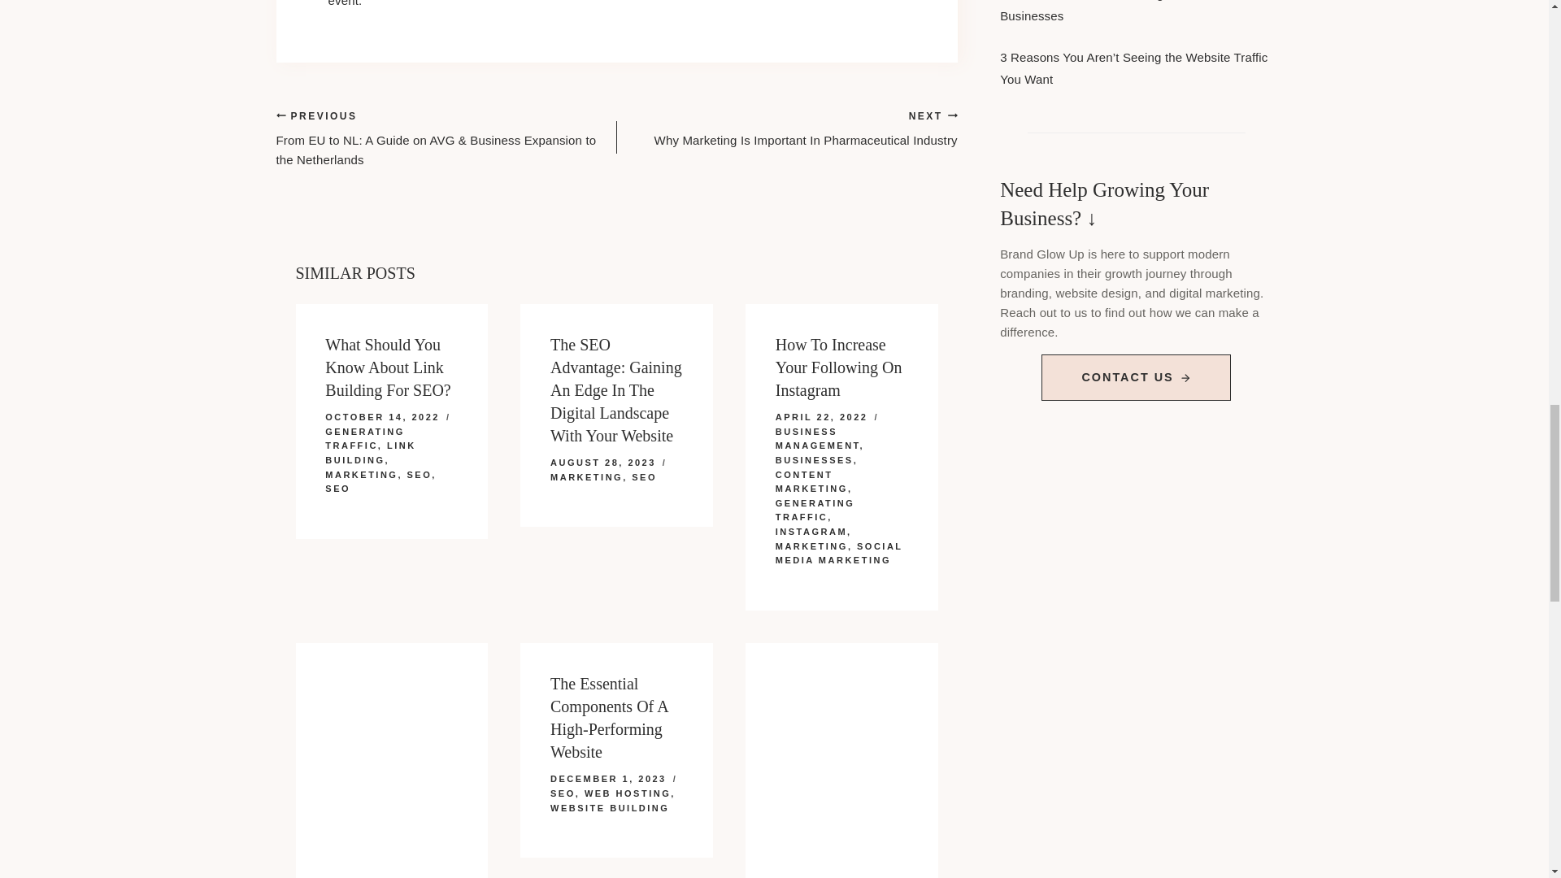 The height and width of the screenshot is (878, 1561). I want to click on What Should You Know About Link Building For SEO?, so click(387, 367).